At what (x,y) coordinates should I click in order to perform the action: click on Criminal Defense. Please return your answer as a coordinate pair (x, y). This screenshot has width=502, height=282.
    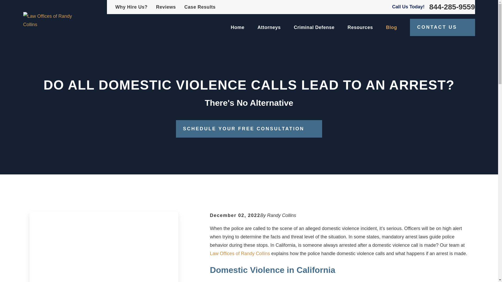
    Looking at the image, I should click on (314, 27).